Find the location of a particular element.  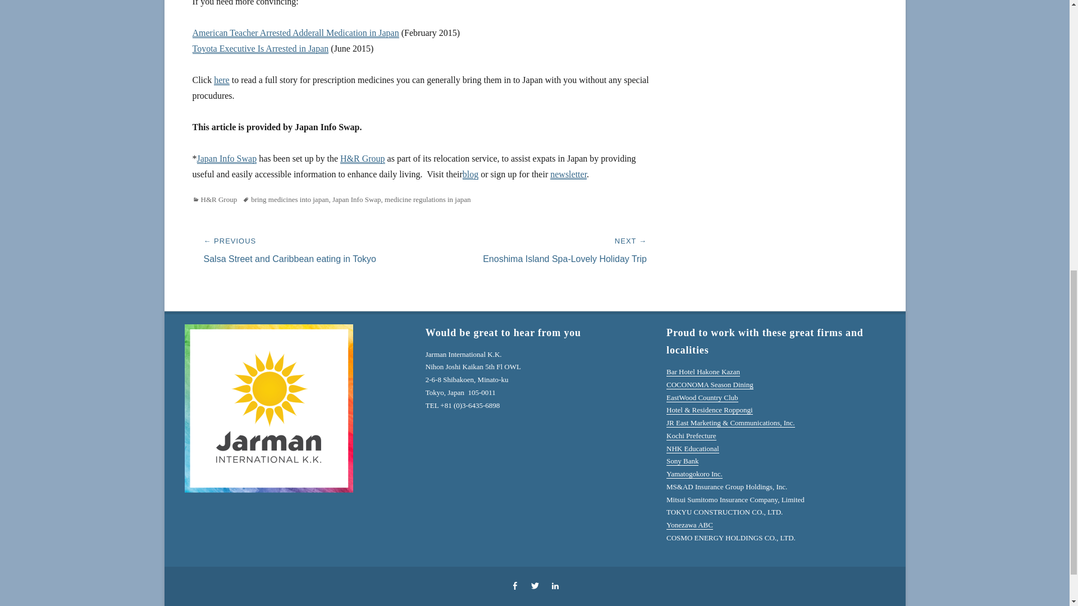

here is located at coordinates (221, 80).